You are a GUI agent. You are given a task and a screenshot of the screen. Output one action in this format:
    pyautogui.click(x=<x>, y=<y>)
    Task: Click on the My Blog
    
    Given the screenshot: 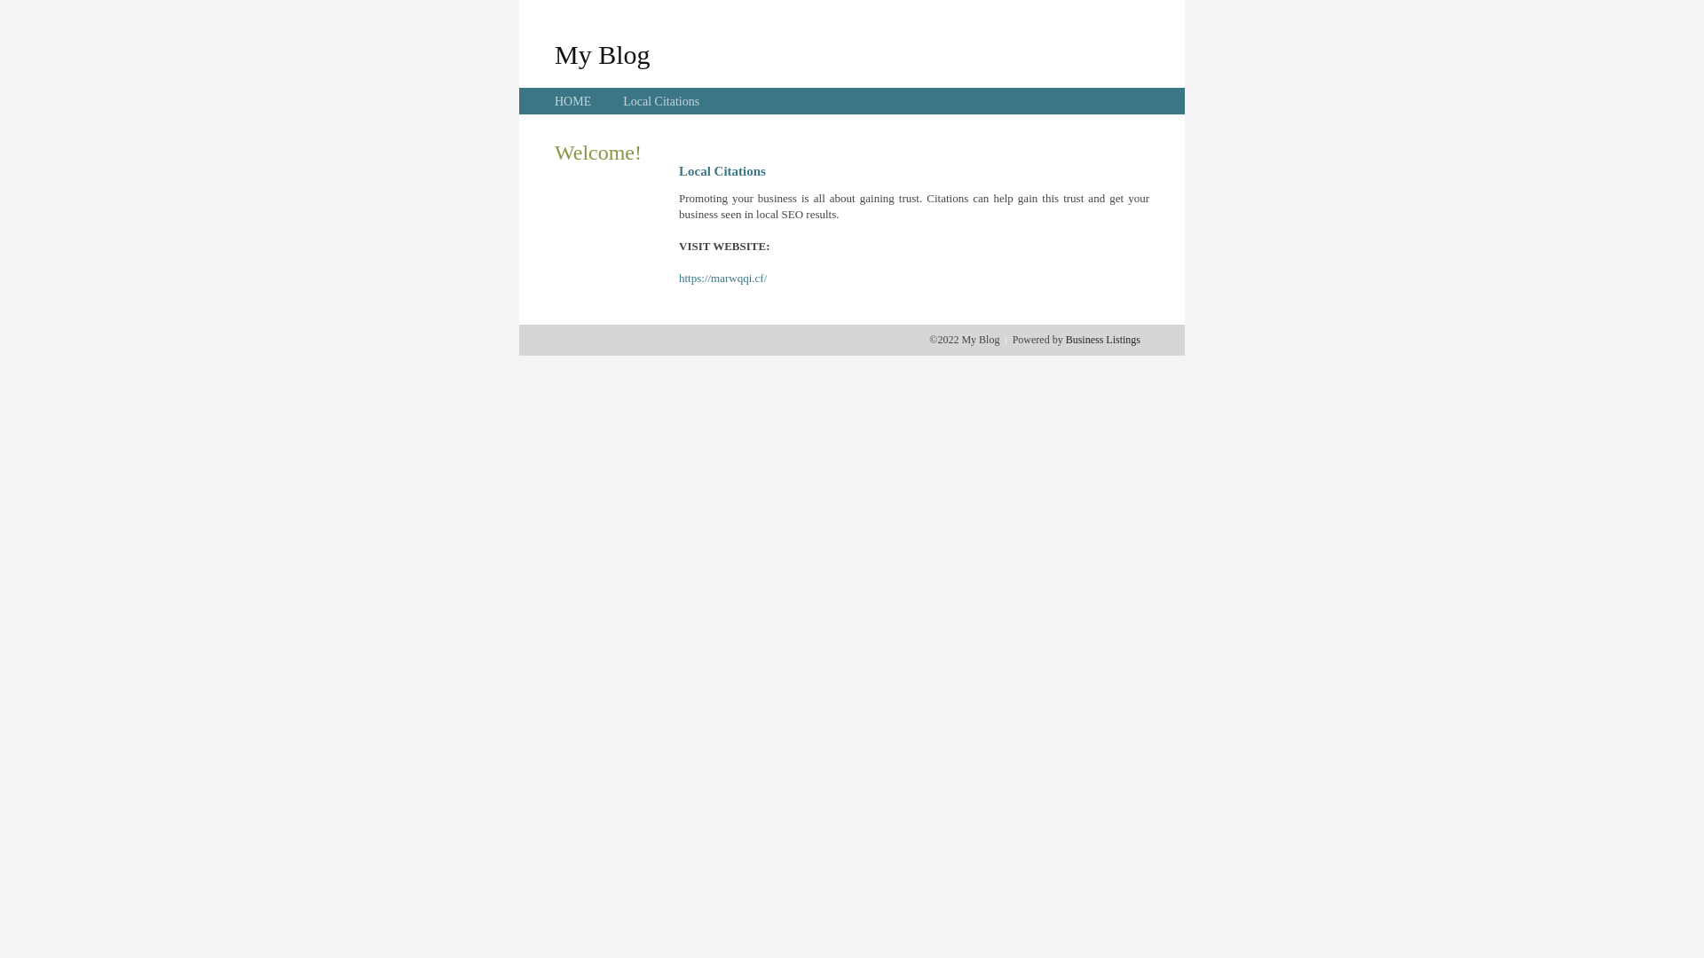 What is the action you would take?
    pyautogui.click(x=603, y=54)
    